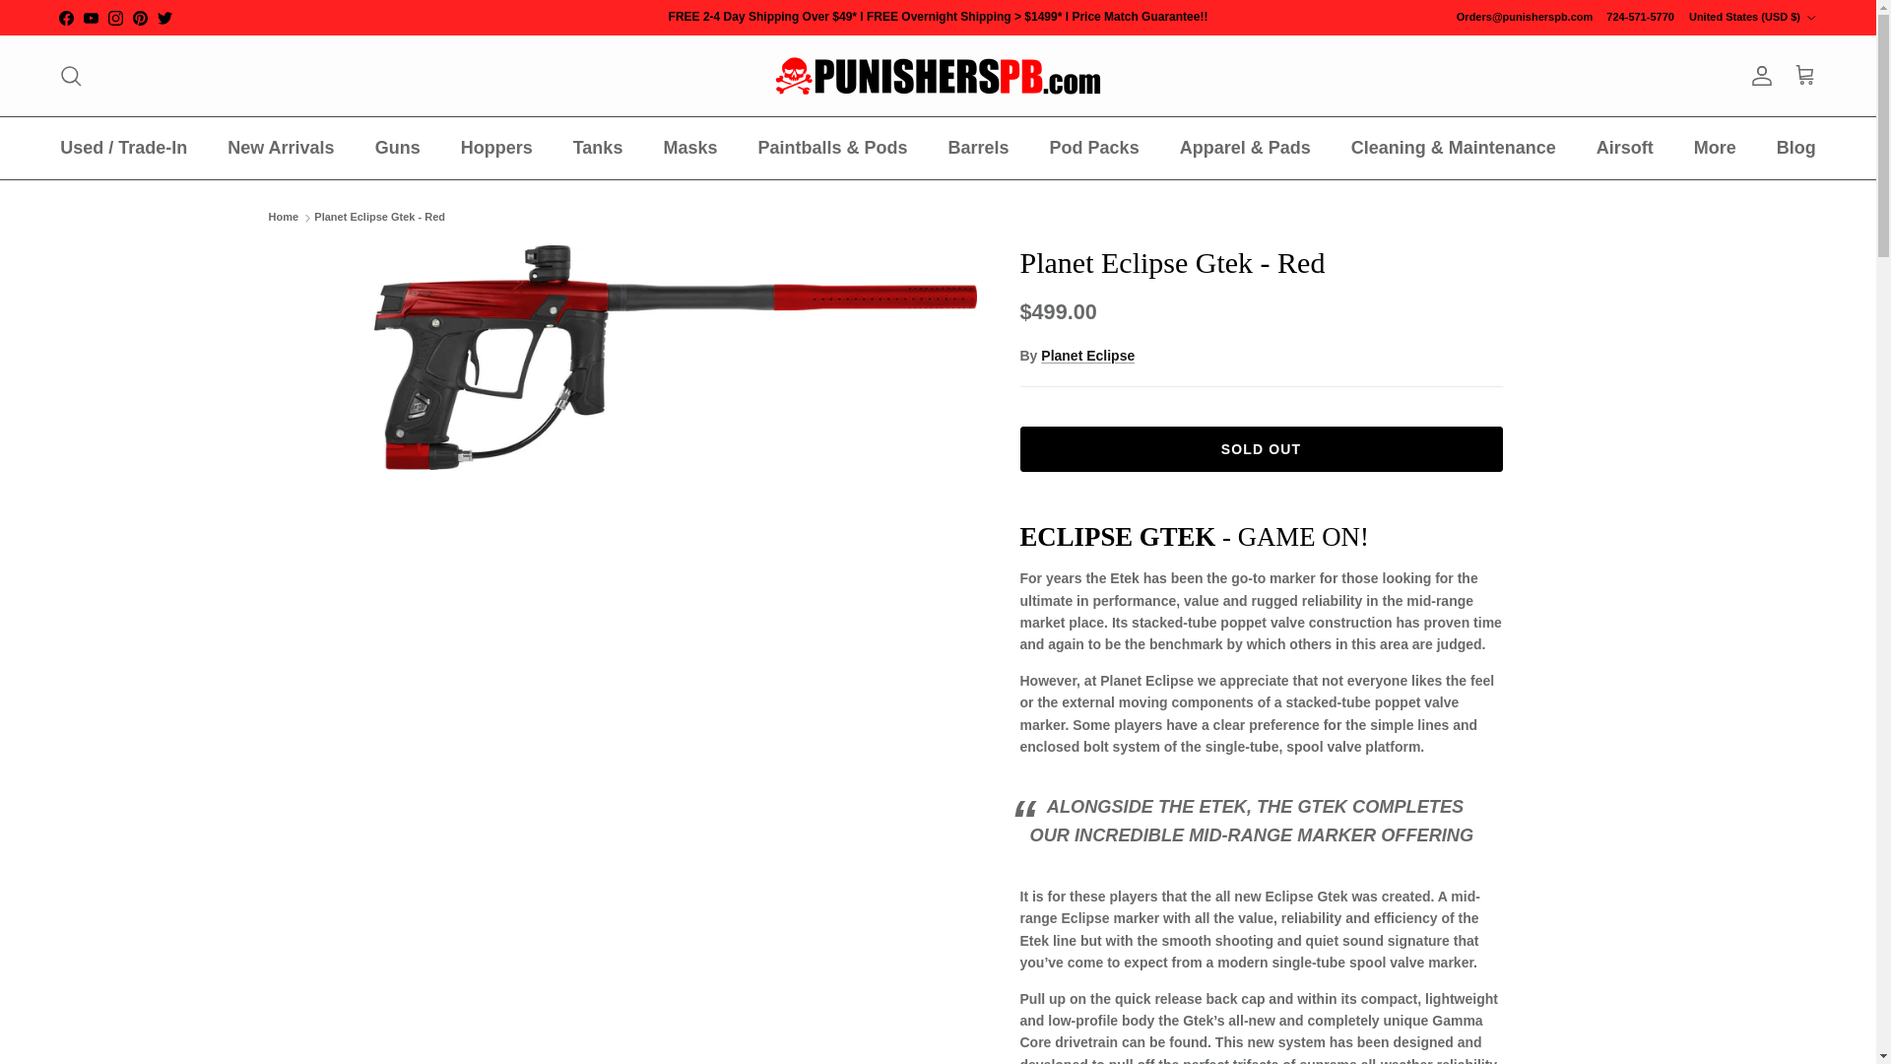  Describe the element at coordinates (114, 16) in the screenshot. I see `Instagram` at that location.